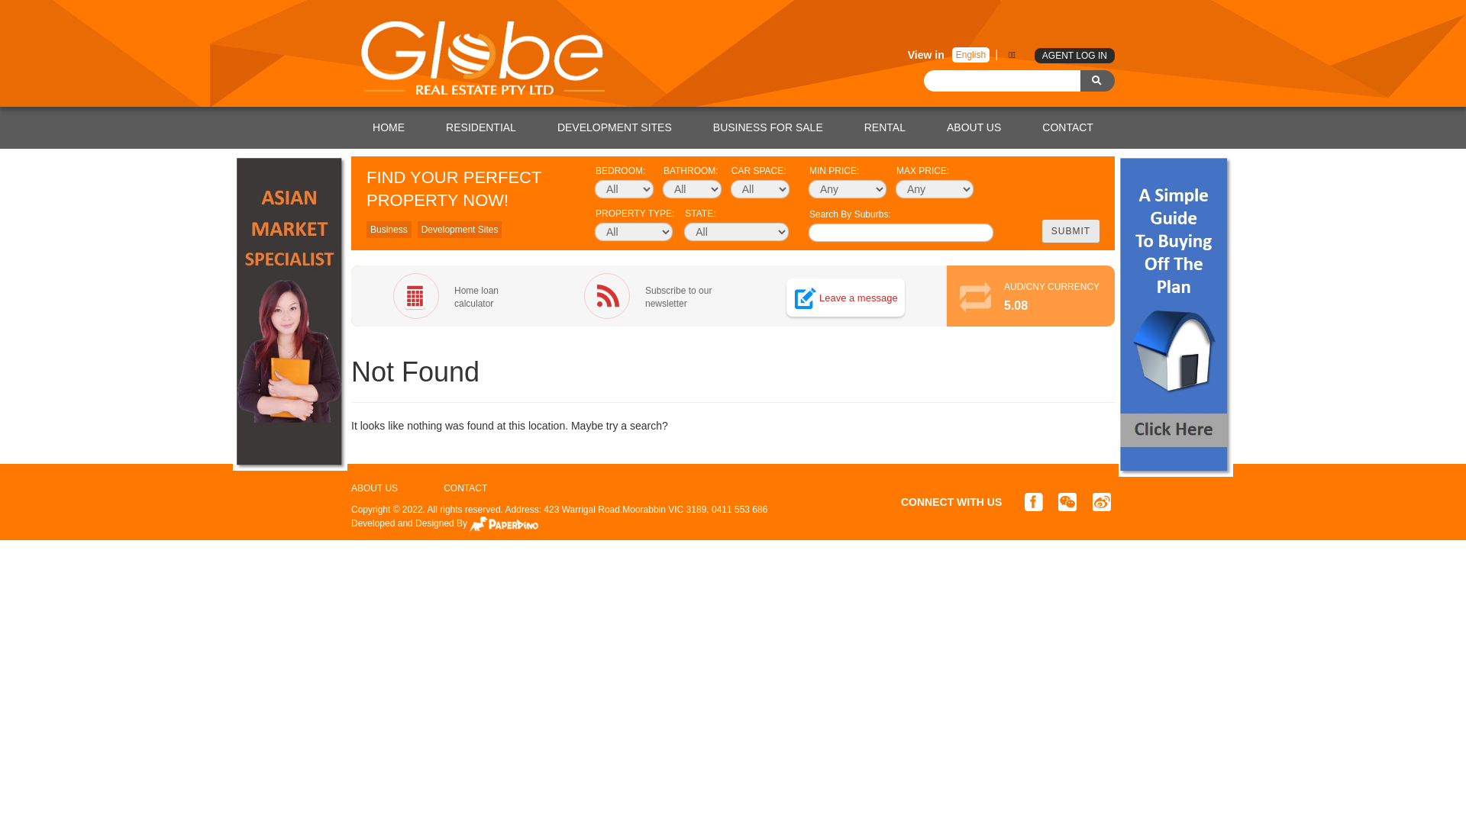  What do you see at coordinates (971, 55) in the screenshot?
I see `English` at bounding box center [971, 55].